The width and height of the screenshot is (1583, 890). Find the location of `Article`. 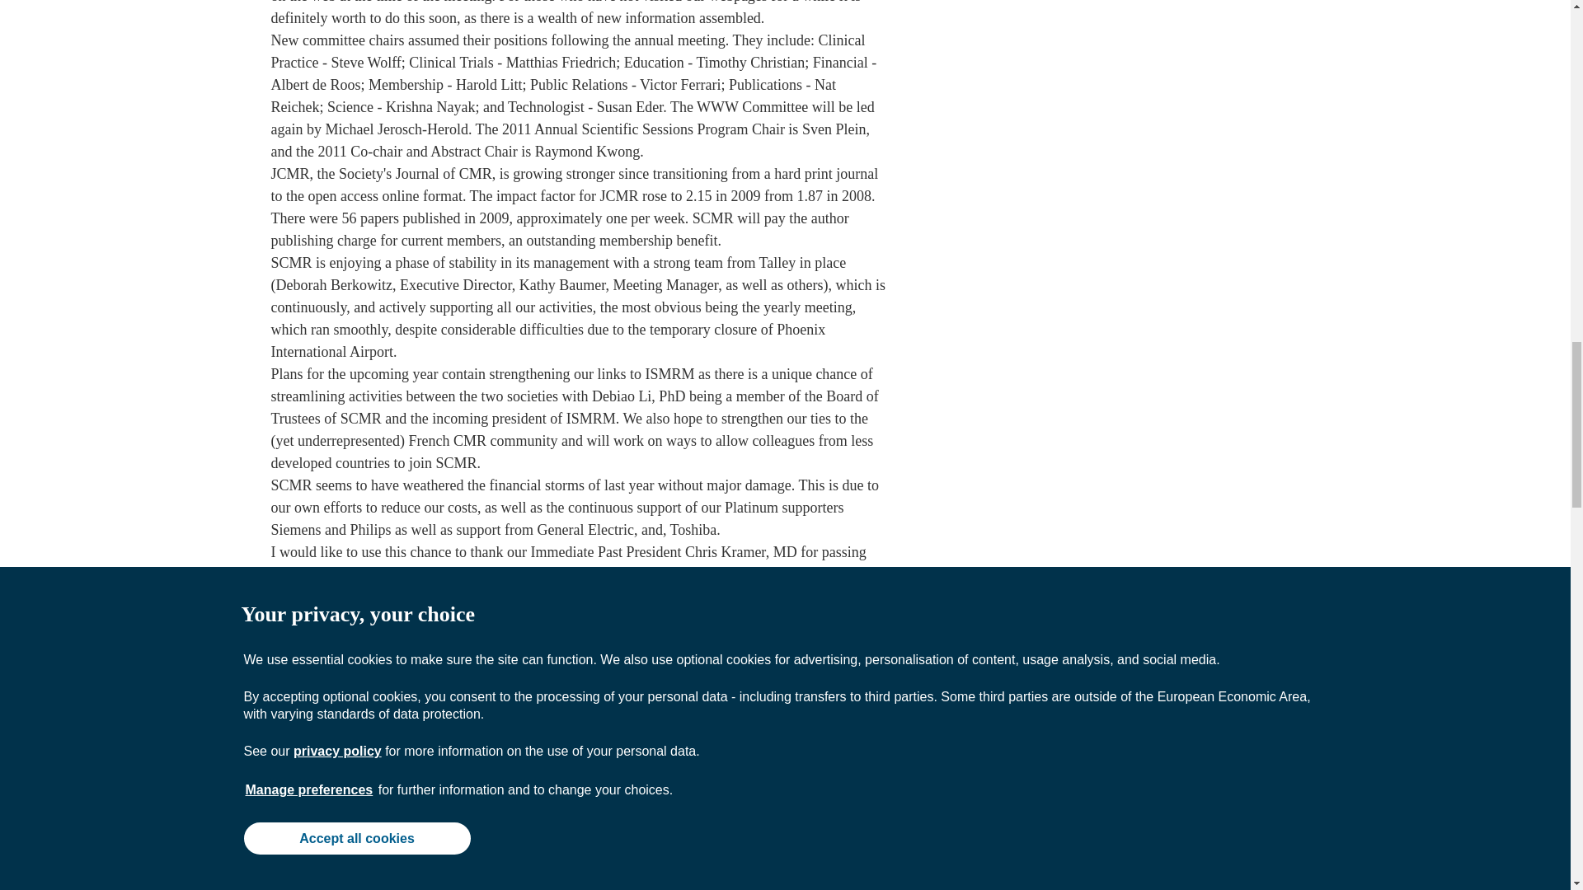

Article is located at coordinates (585, 881).